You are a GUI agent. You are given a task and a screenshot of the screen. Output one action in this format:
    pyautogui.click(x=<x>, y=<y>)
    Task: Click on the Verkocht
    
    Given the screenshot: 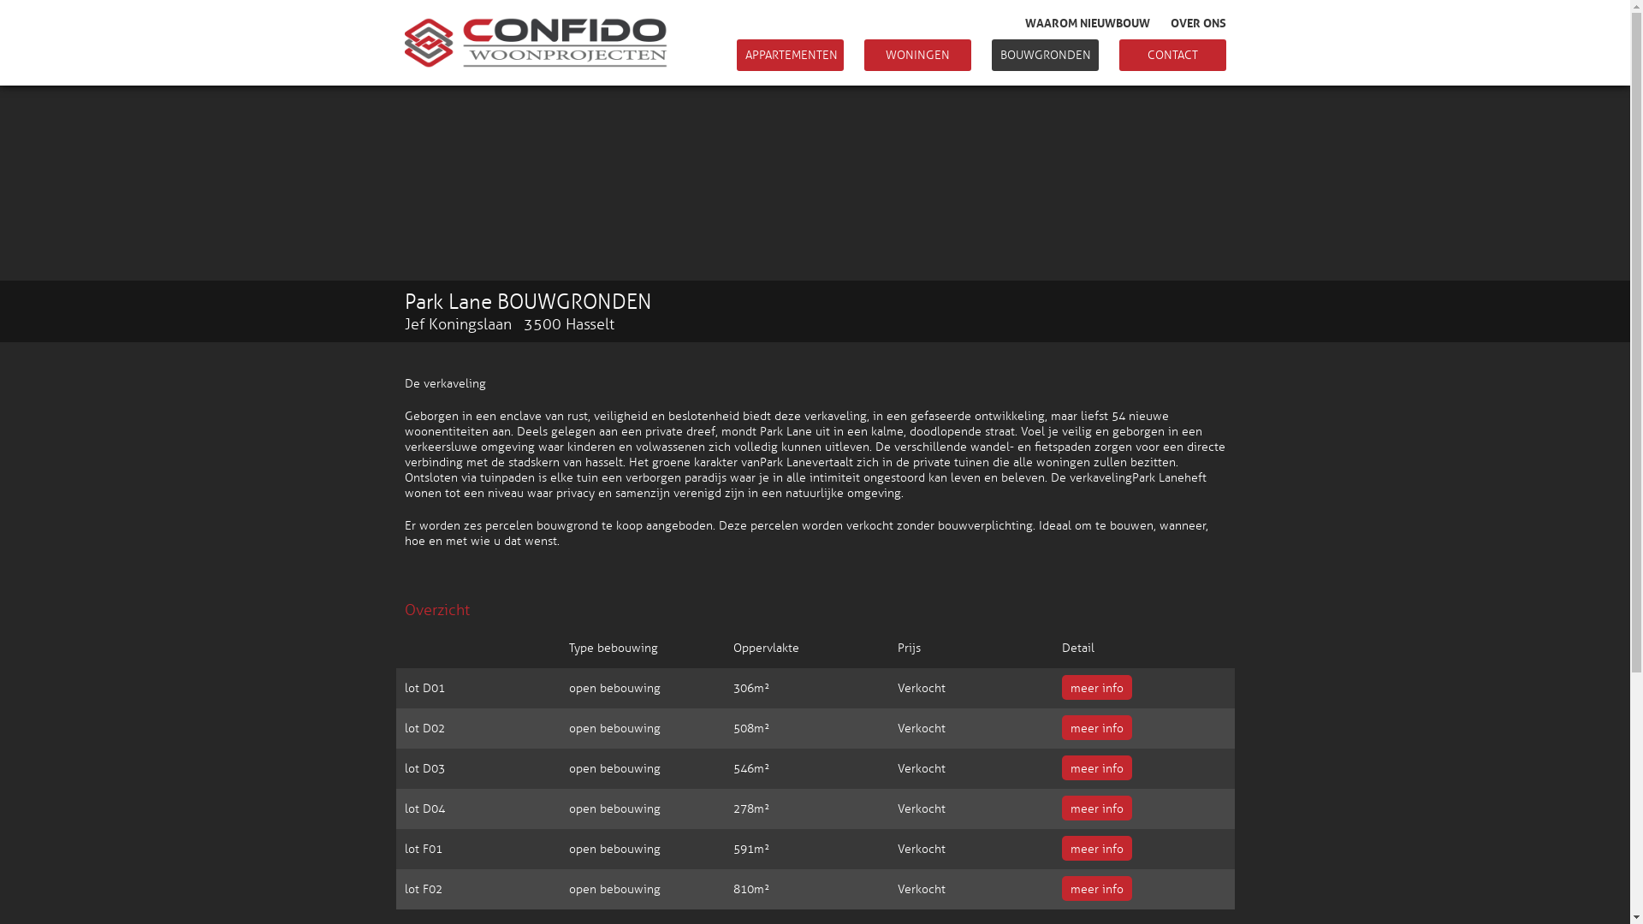 What is the action you would take?
    pyautogui.click(x=921, y=809)
    